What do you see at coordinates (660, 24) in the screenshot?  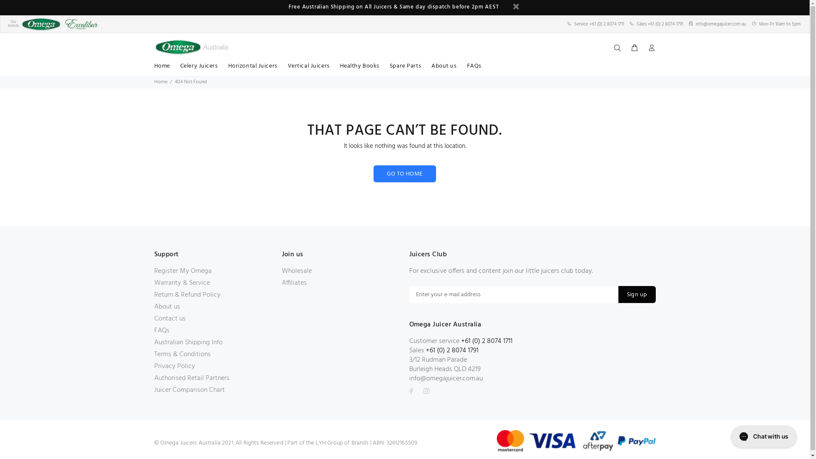 I see `Sales +61 (0) 2 8074 1791` at bounding box center [660, 24].